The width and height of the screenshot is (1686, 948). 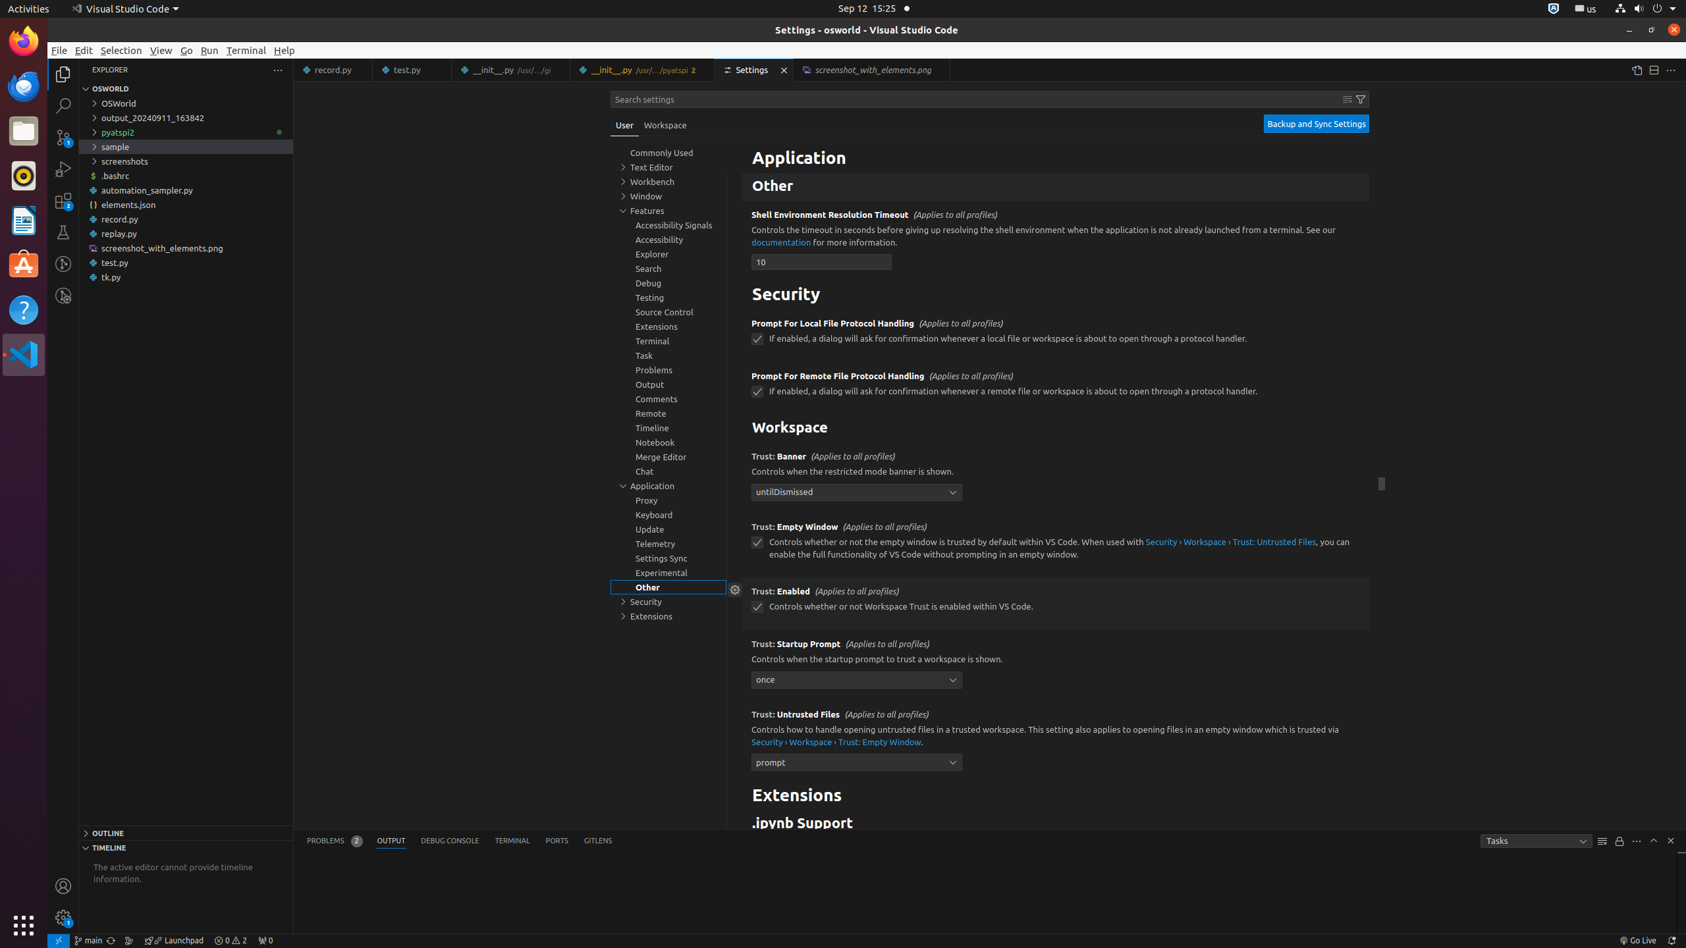 What do you see at coordinates (63, 918) in the screenshot?
I see `Manage - New Code update available.` at bounding box center [63, 918].